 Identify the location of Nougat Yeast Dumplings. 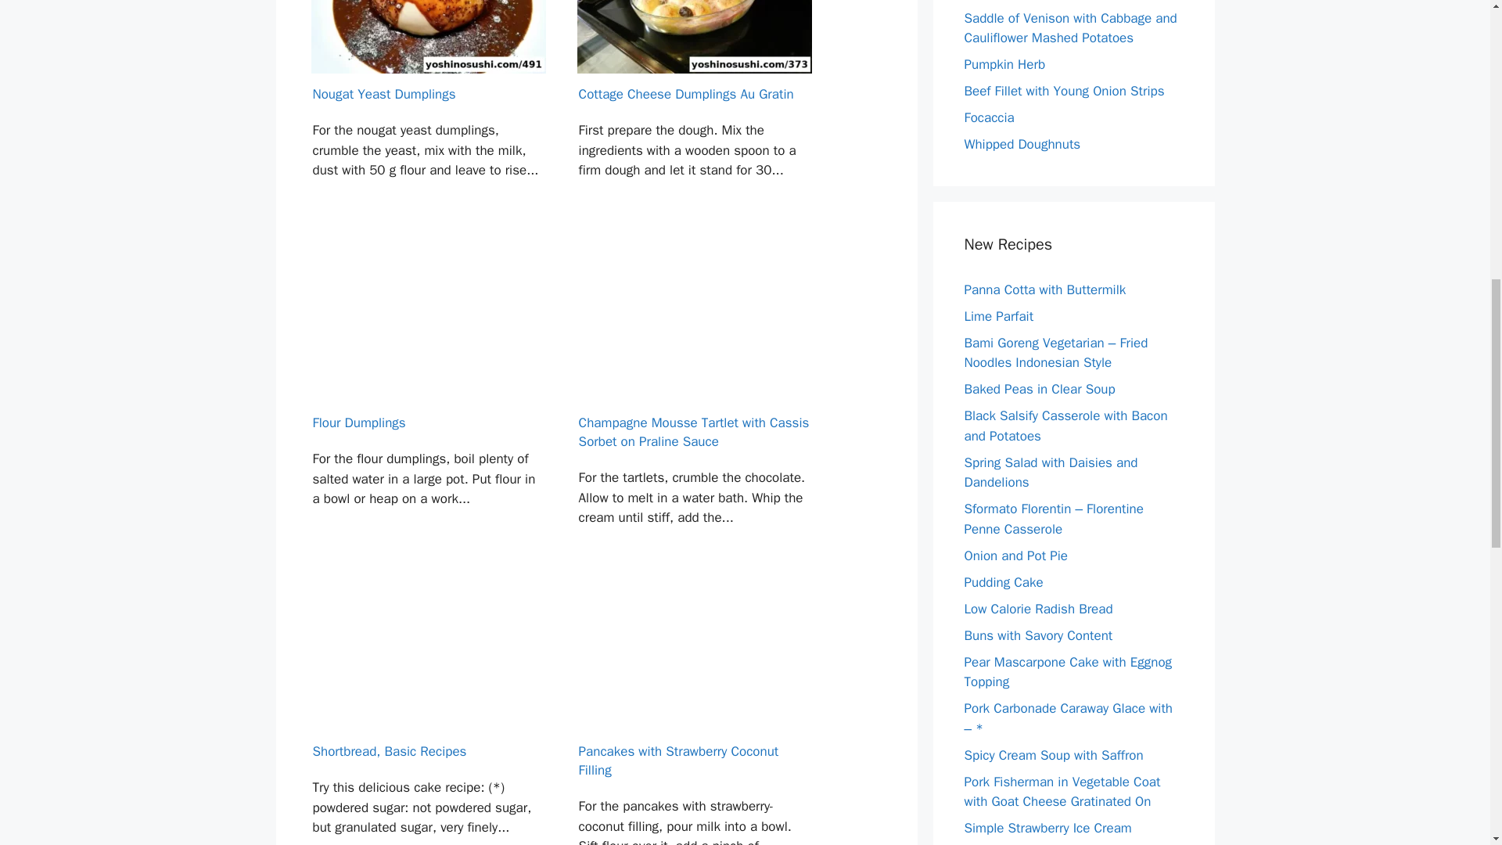
(427, 117).